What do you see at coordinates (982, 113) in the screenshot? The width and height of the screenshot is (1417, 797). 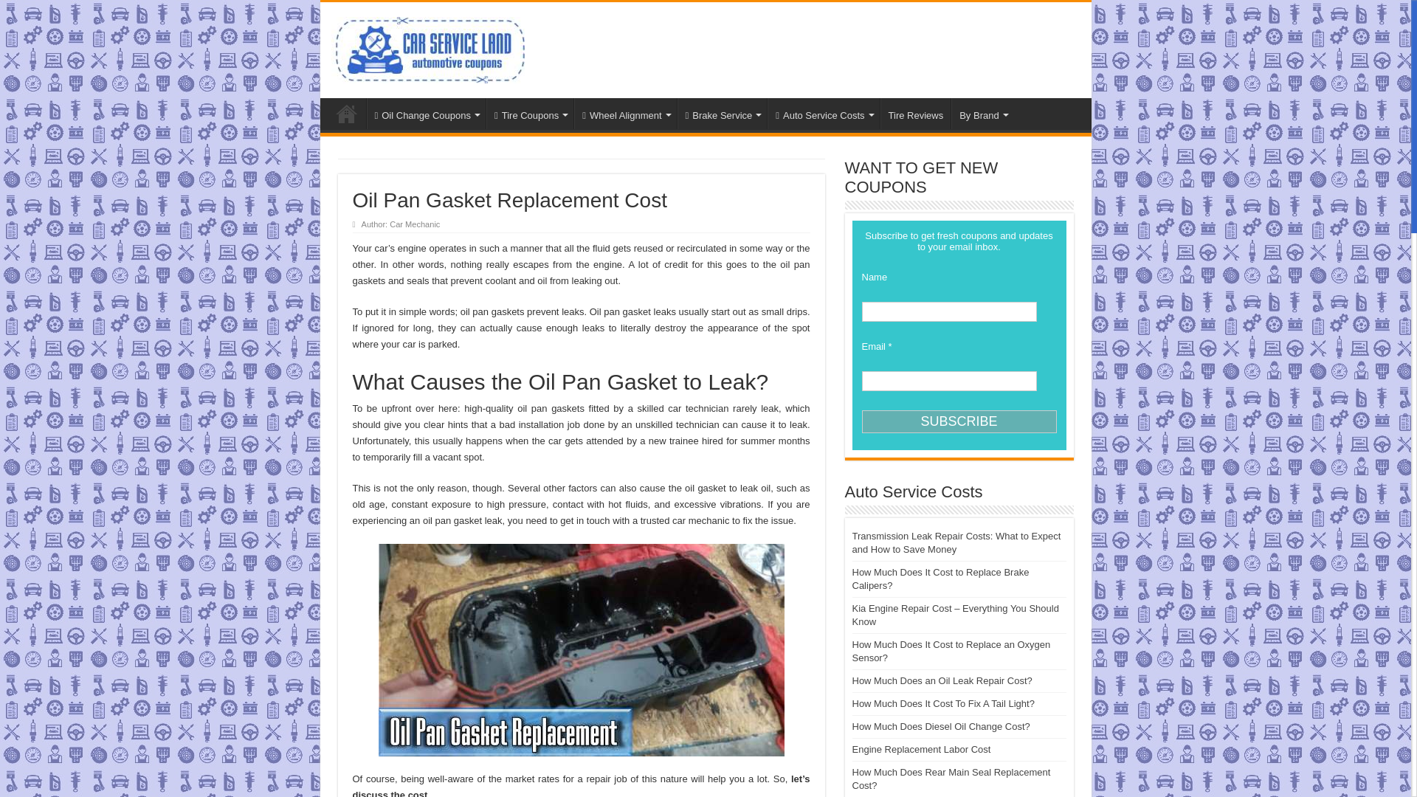 I see `By Brand` at bounding box center [982, 113].